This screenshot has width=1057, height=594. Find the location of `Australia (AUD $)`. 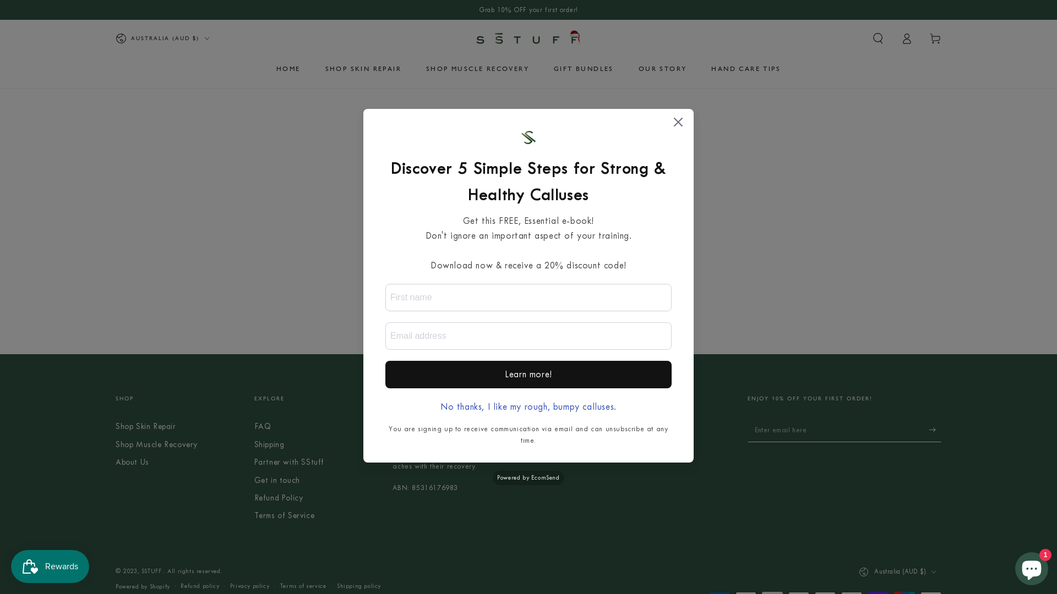

Australia (AUD $) is located at coordinates (900, 571).